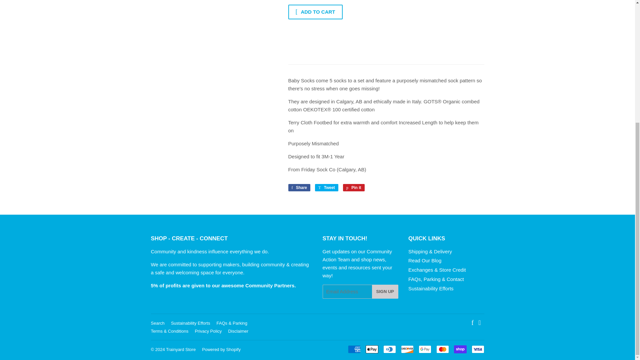 The height and width of the screenshot is (360, 640). I want to click on Mastercard, so click(442, 349).